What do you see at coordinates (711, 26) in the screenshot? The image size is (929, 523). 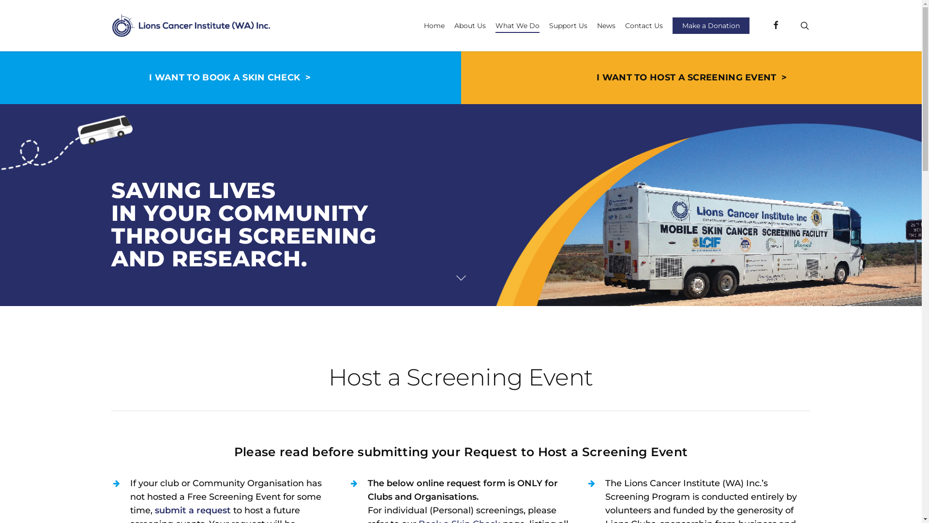 I see `Make a Donation` at bounding box center [711, 26].